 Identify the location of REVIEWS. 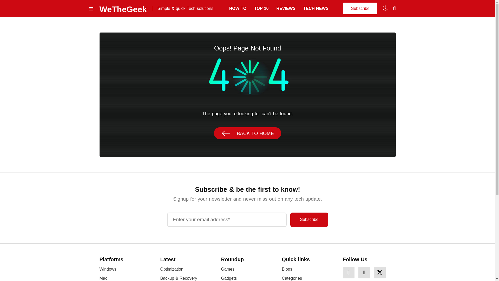
(286, 8).